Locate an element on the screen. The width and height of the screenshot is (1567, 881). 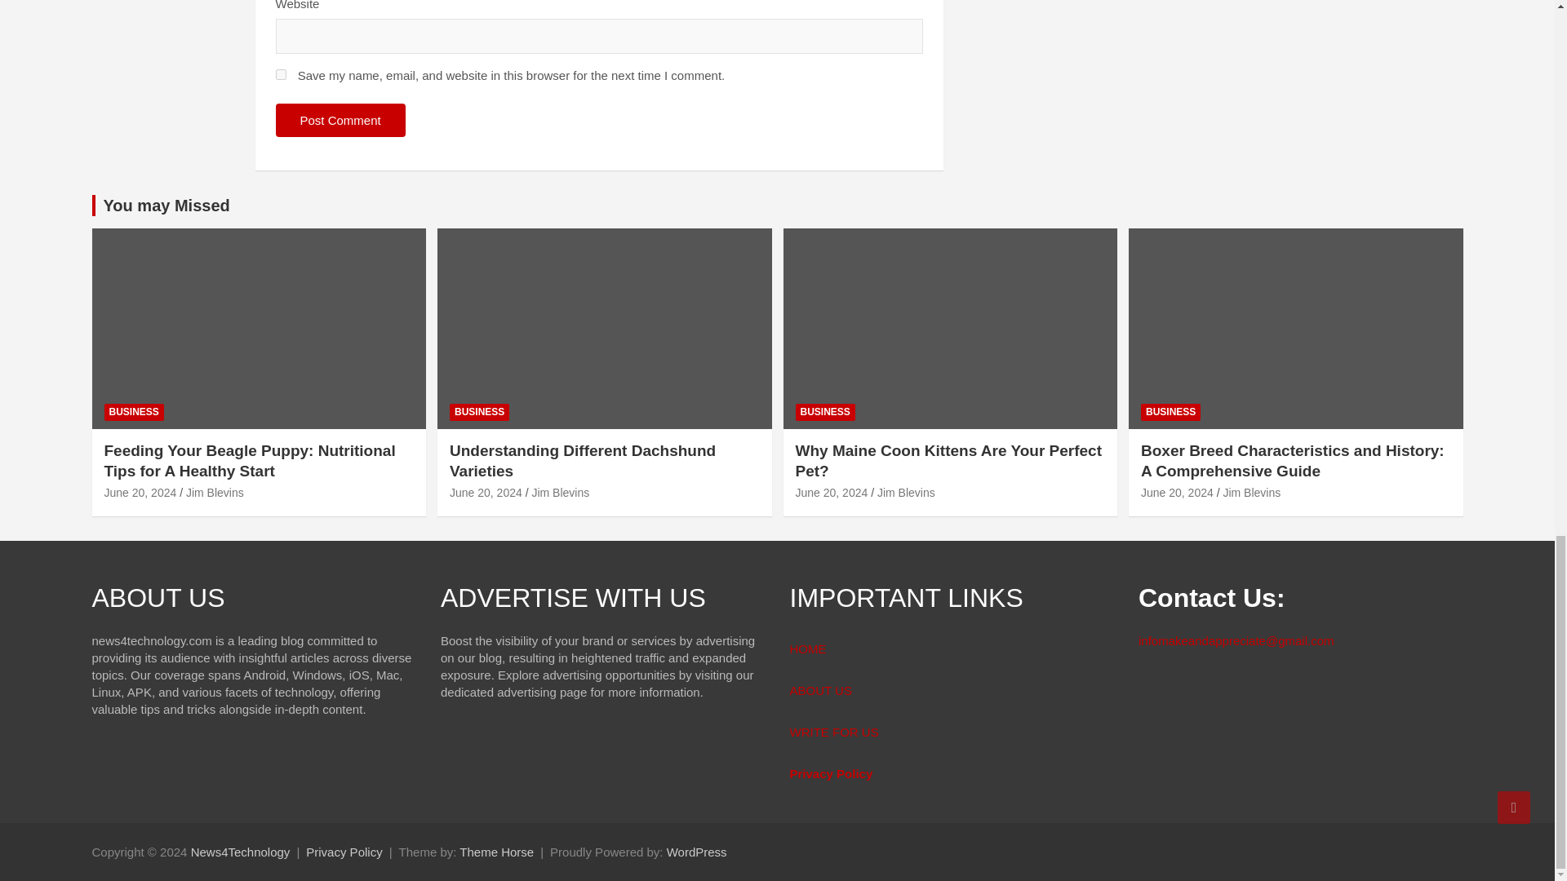
WordPress is located at coordinates (697, 852).